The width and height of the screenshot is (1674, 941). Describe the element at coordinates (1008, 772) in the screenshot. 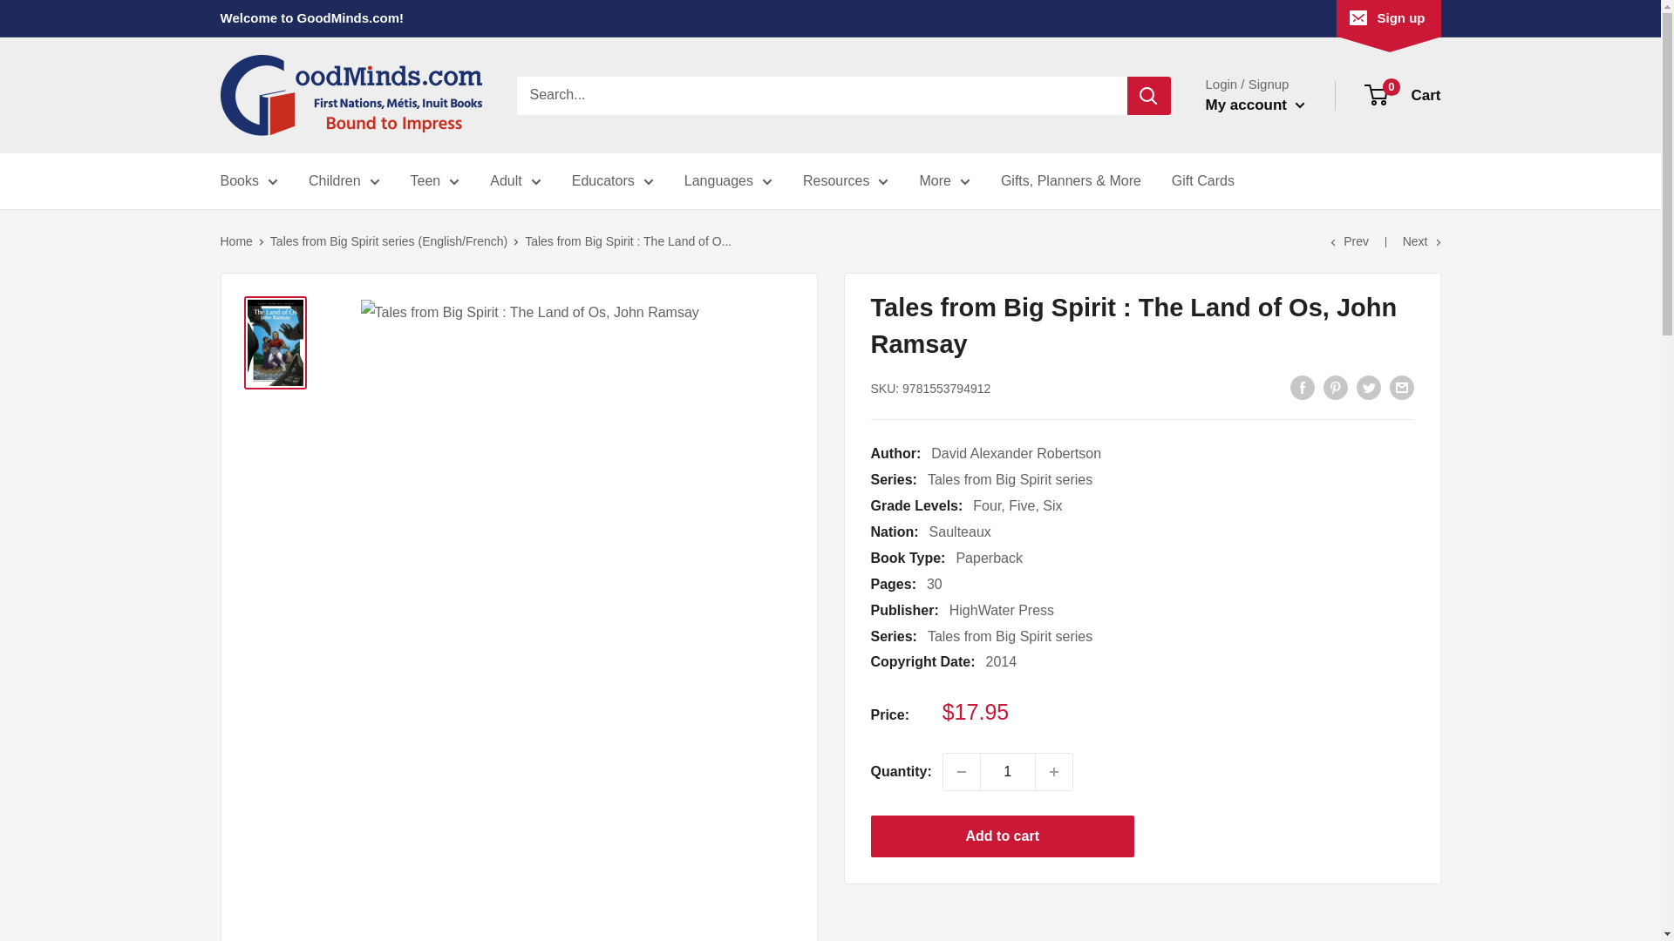

I see `1` at that location.